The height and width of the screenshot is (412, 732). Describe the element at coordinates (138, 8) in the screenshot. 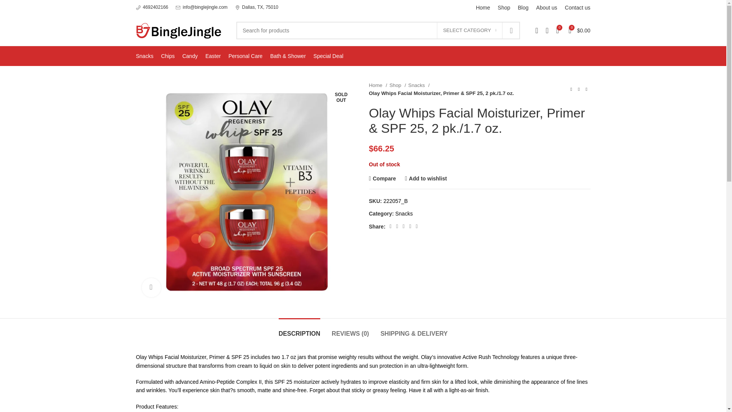

I see `groceryt-phone` at that location.